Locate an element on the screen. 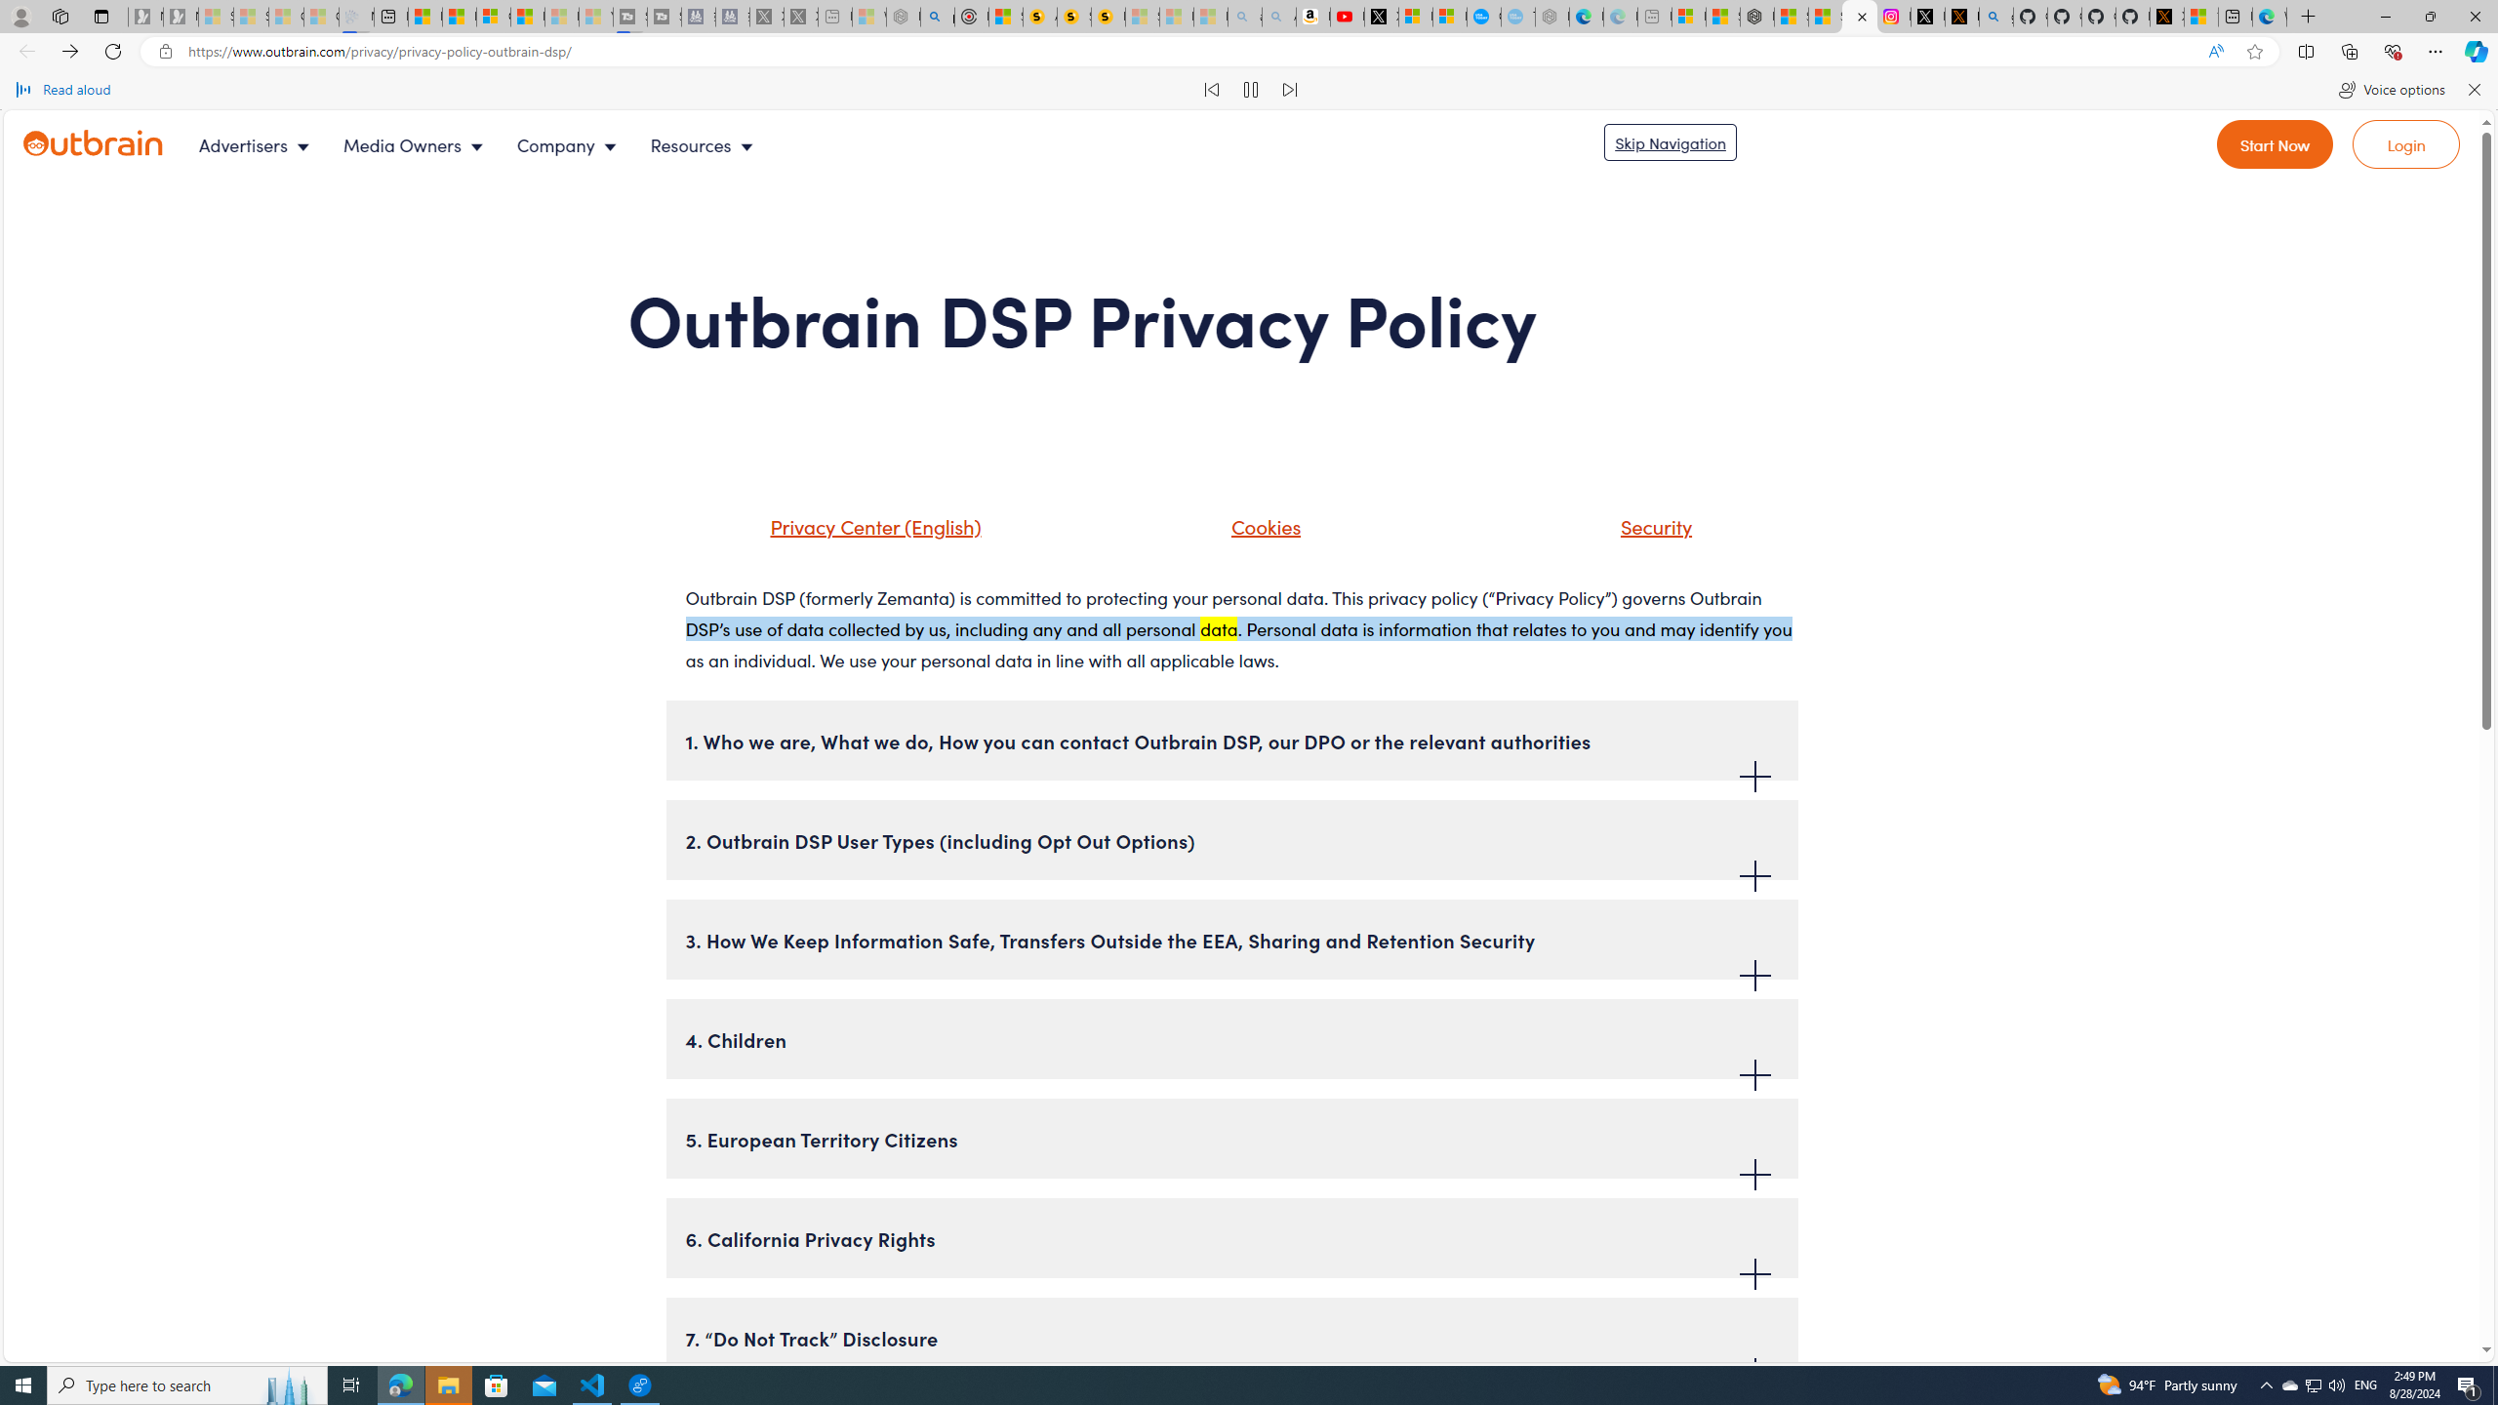  Newsletter Sign Up - Sleeping is located at coordinates (181, 17).